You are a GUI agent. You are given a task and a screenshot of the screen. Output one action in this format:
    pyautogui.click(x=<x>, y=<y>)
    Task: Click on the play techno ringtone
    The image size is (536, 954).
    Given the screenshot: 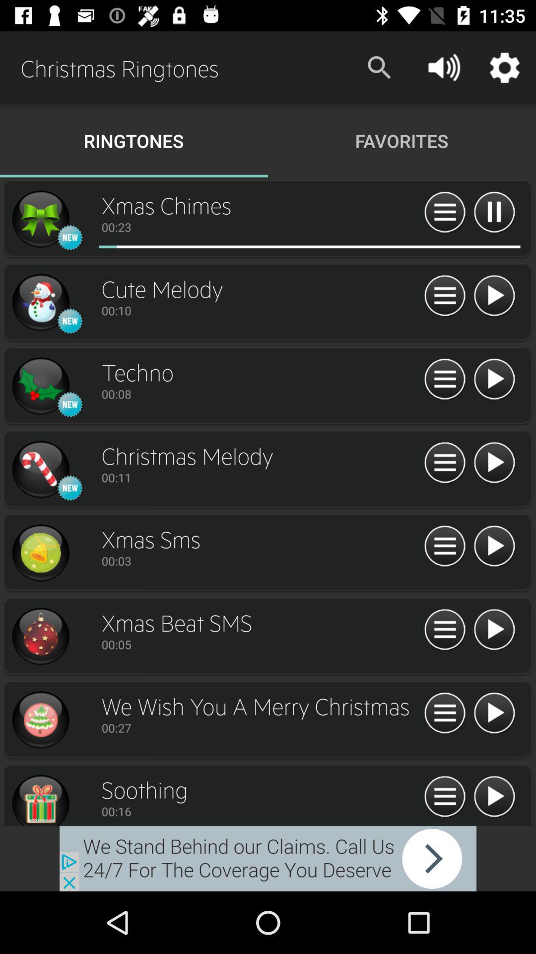 What is the action you would take?
    pyautogui.click(x=494, y=380)
    